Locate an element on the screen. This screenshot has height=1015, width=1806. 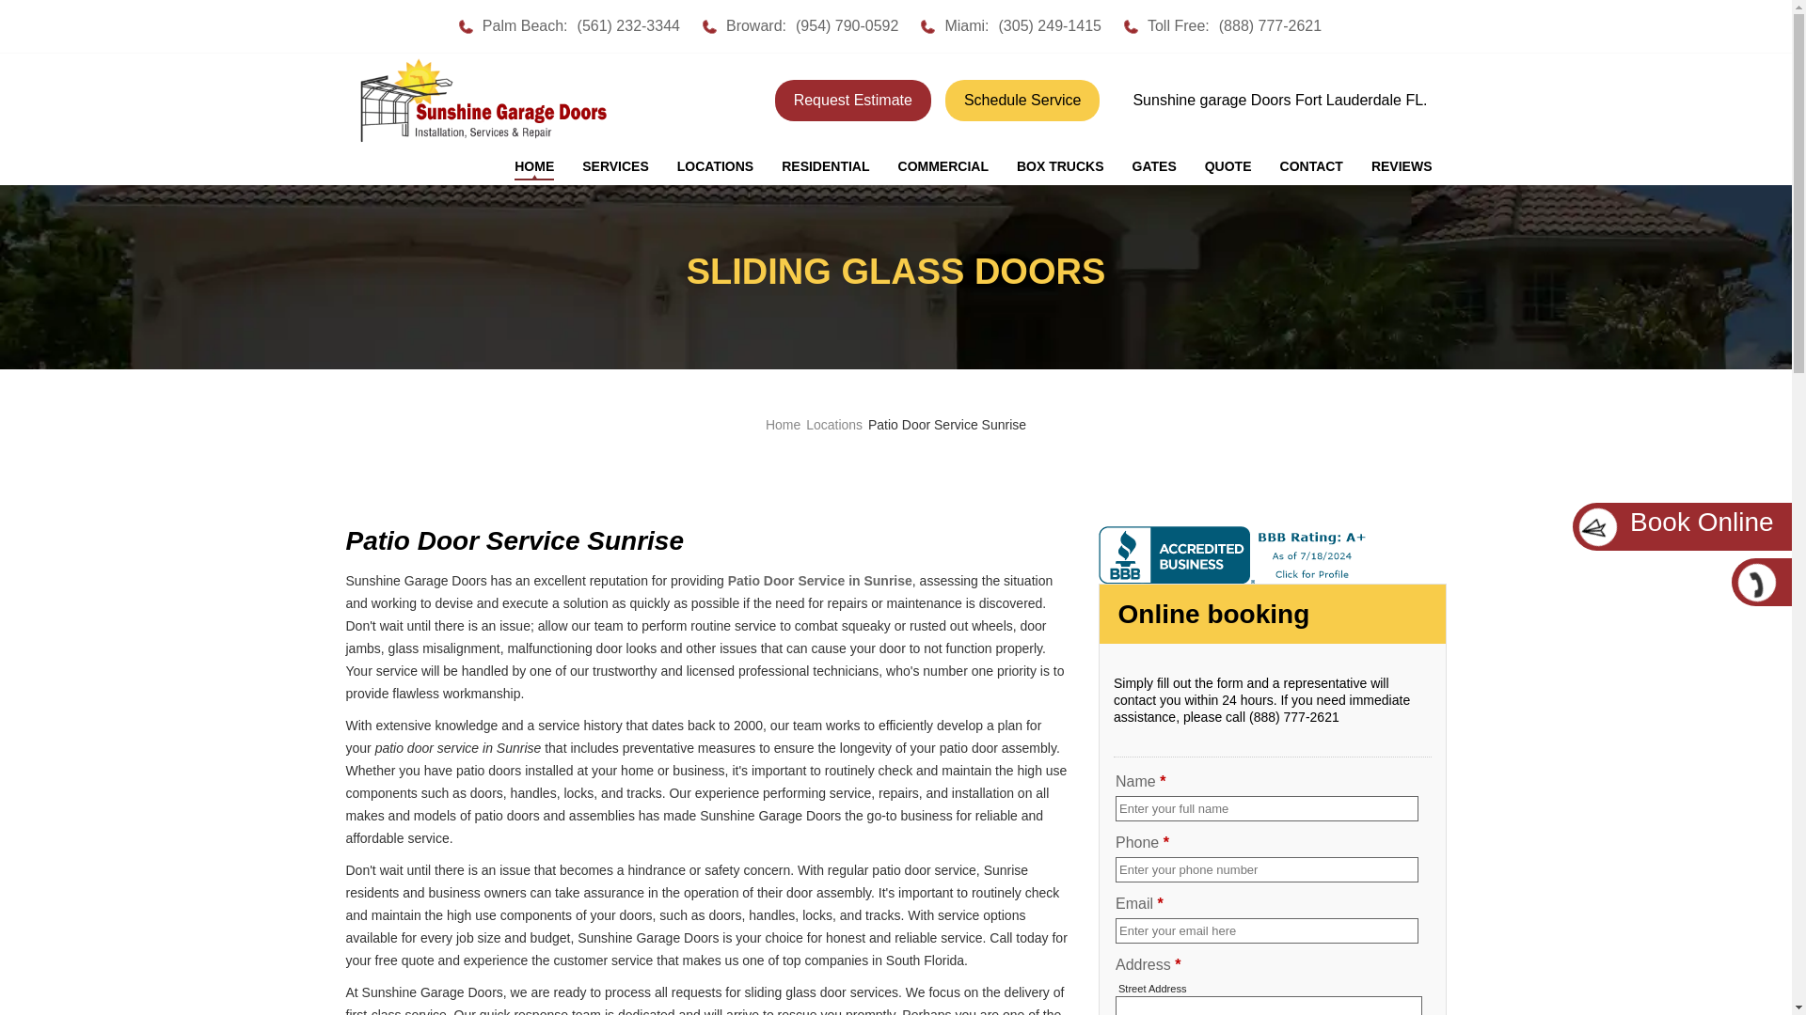
GATES is located at coordinates (1154, 166).